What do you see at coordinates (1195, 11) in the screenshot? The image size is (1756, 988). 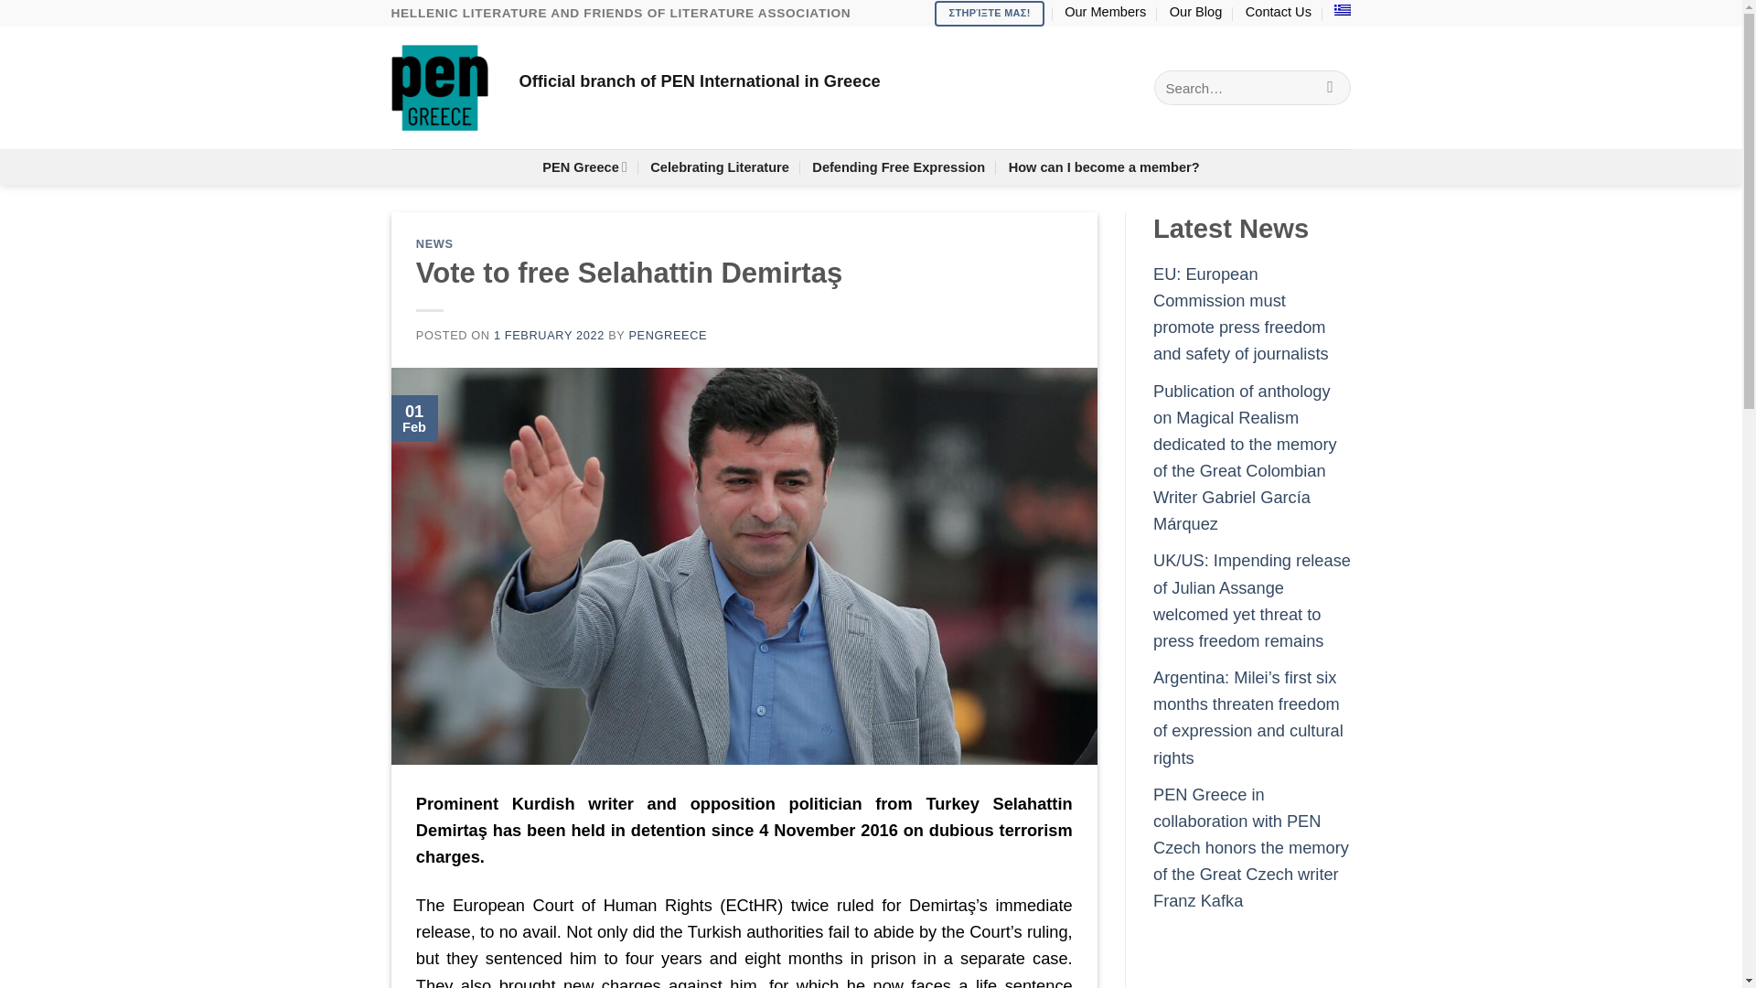 I see `Our Blog` at bounding box center [1195, 11].